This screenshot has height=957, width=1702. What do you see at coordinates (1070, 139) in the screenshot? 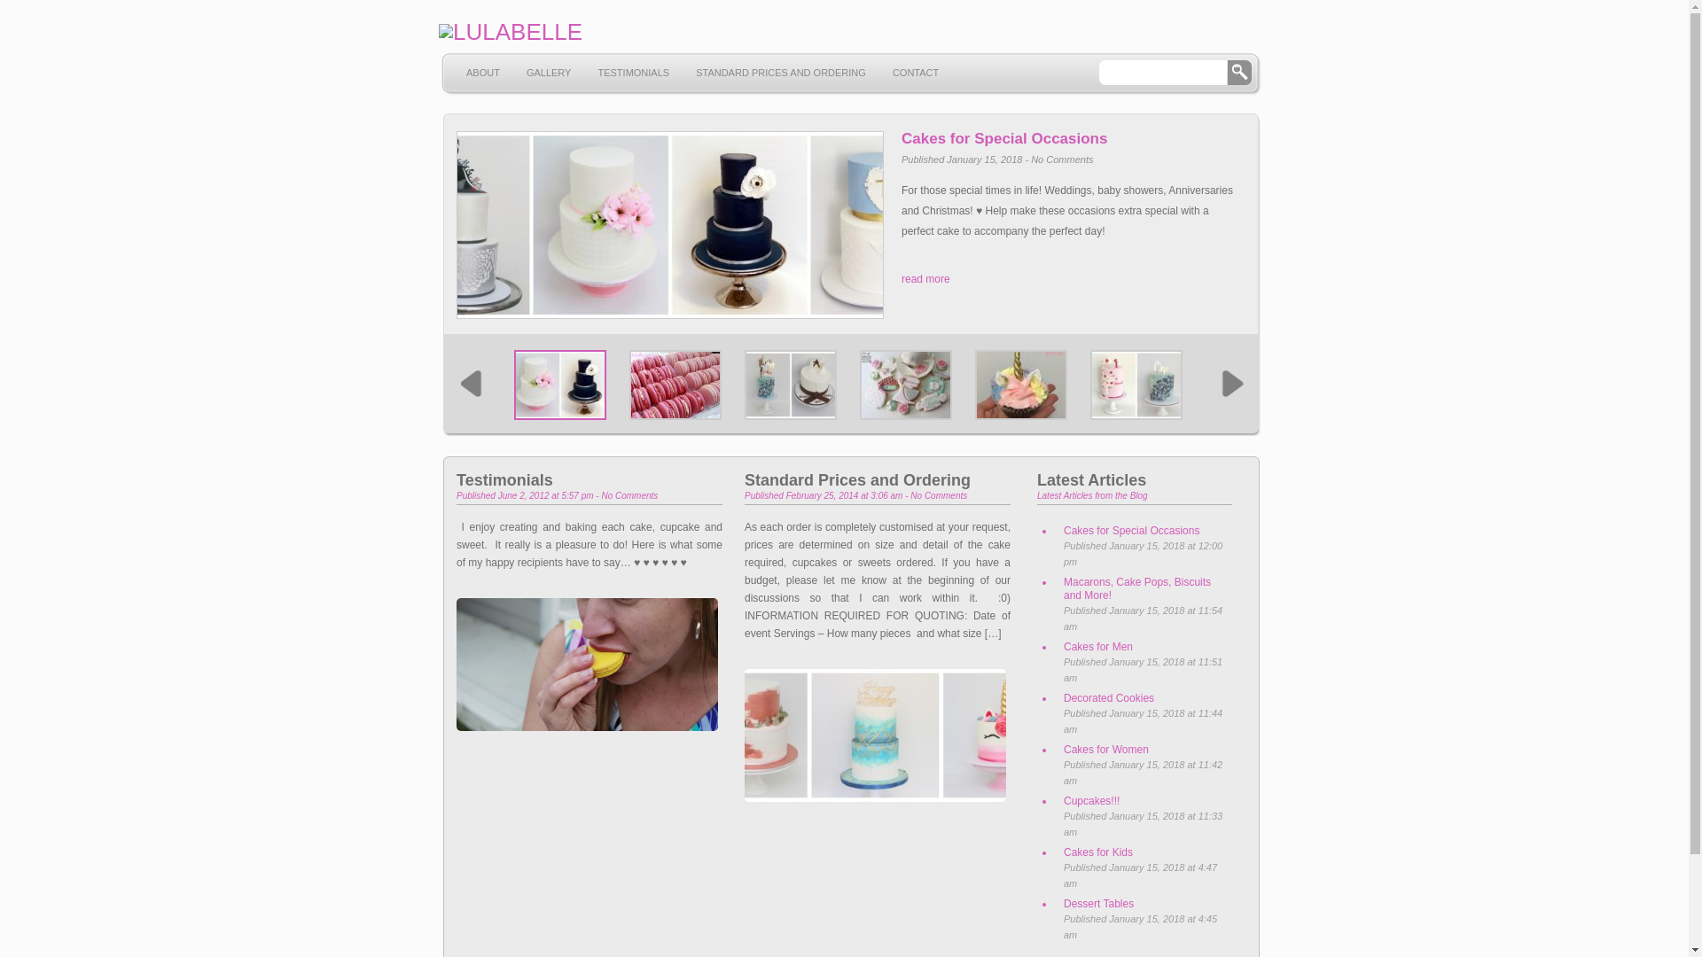
I see `Cakes for Special Occasions` at bounding box center [1070, 139].